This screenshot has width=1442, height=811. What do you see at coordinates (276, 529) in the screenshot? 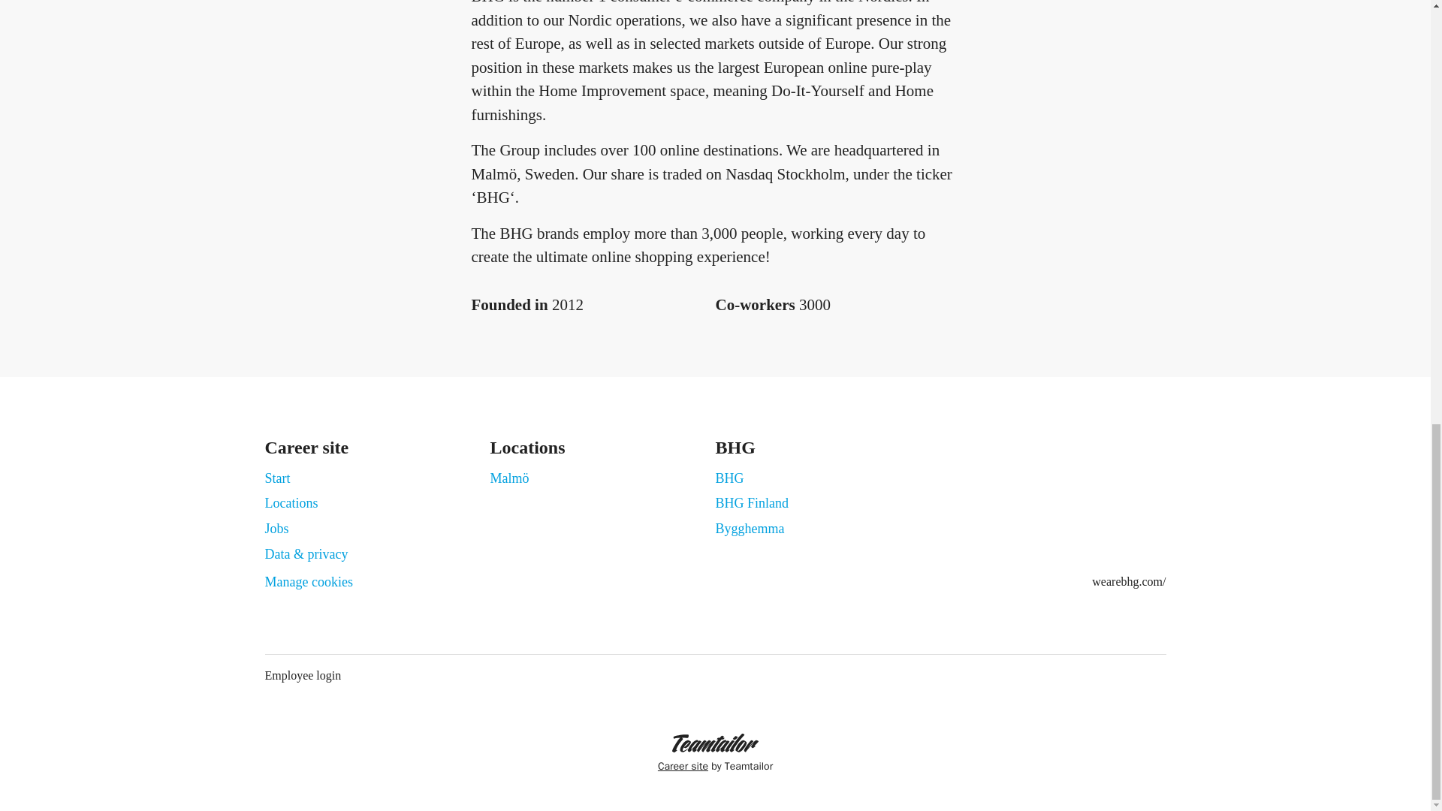
I see `Jobs` at bounding box center [276, 529].